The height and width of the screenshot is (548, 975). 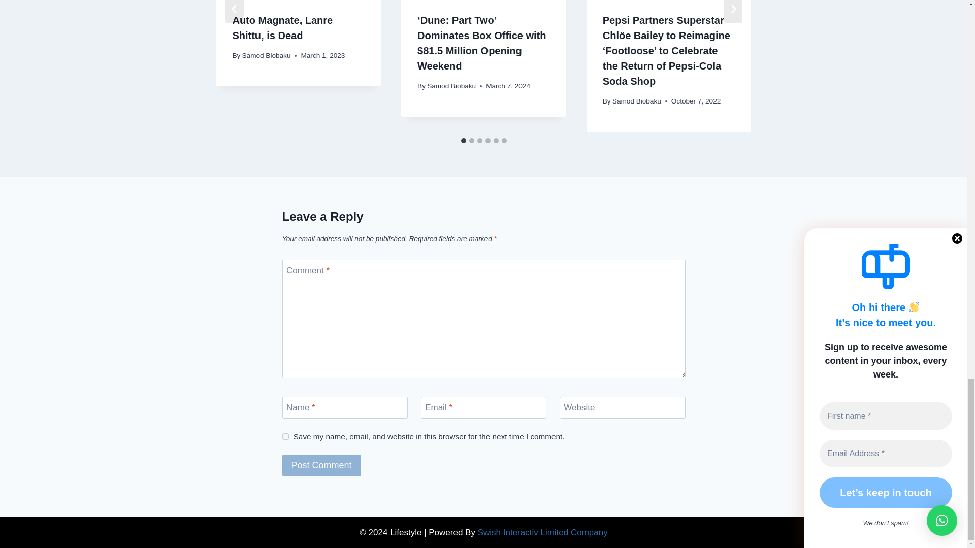 What do you see at coordinates (285, 436) in the screenshot?
I see `yes` at bounding box center [285, 436].